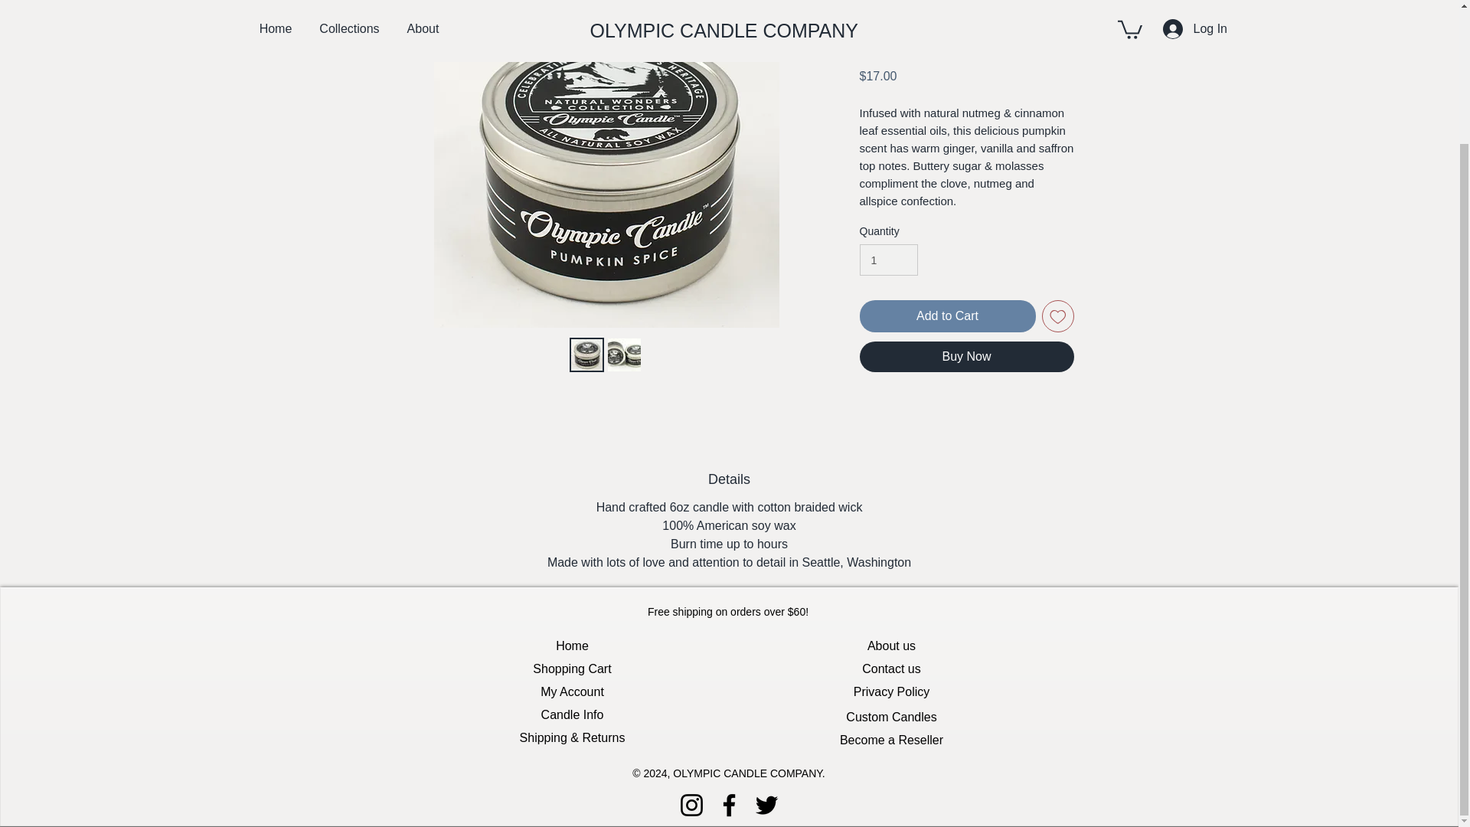  What do you see at coordinates (892, 717) in the screenshot?
I see `Custom Candles` at bounding box center [892, 717].